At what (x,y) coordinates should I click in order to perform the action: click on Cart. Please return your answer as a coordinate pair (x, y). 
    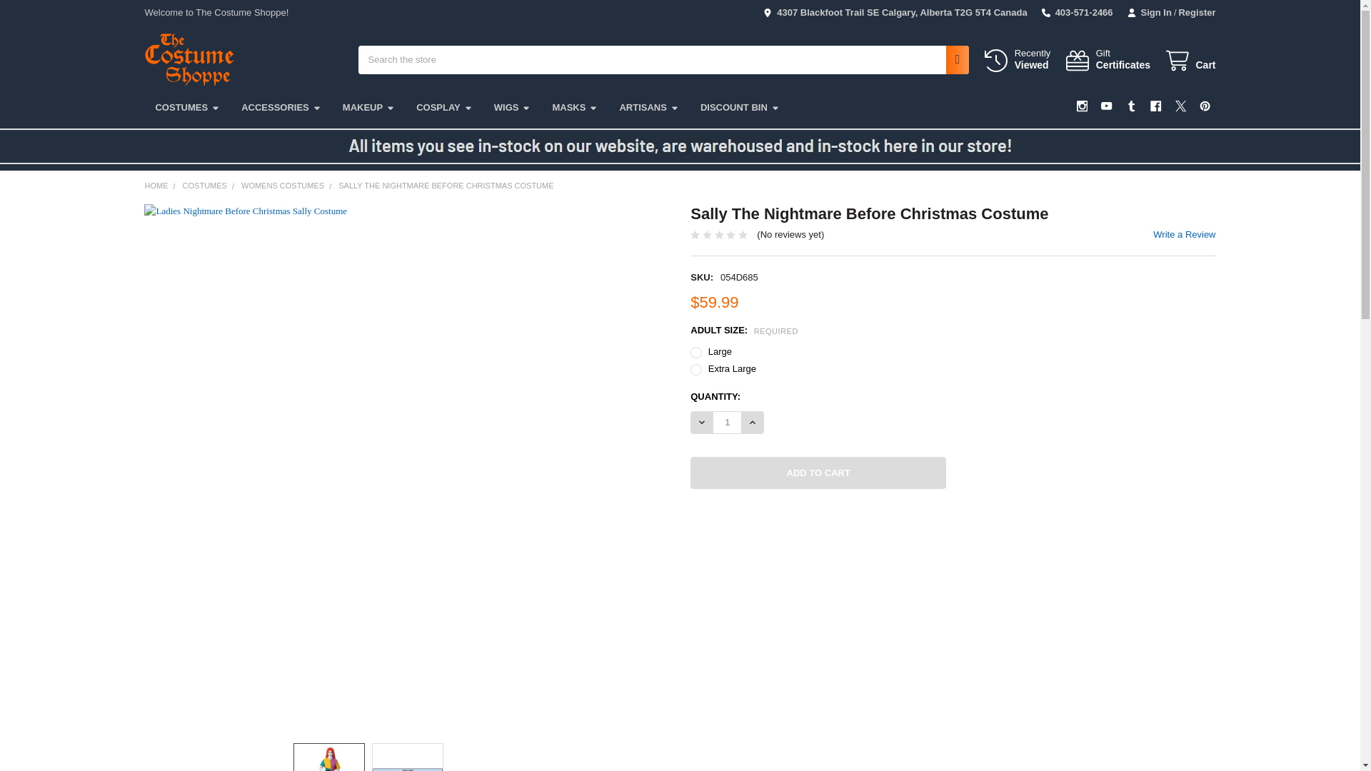
    Looking at the image, I should click on (1190, 61).